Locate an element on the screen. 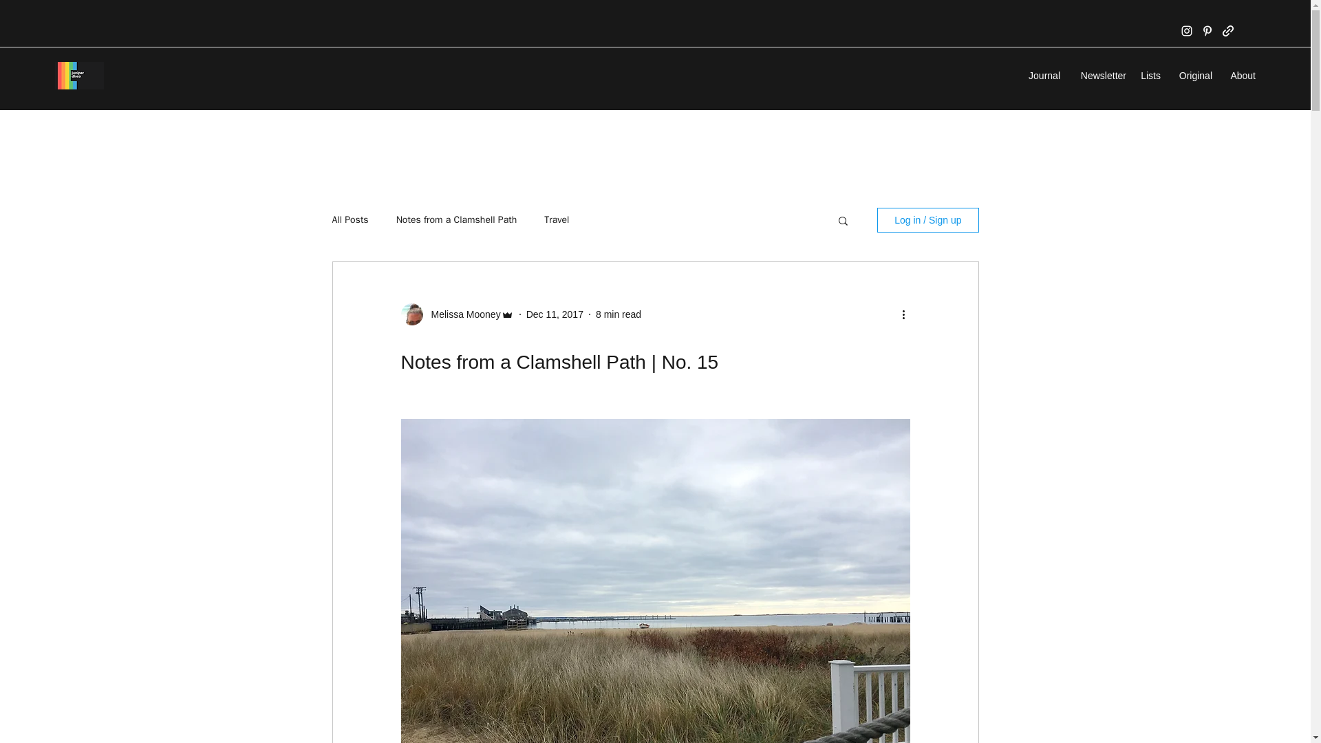 This screenshot has height=743, width=1321. Newsletter is located at coordinates (1100, 76).